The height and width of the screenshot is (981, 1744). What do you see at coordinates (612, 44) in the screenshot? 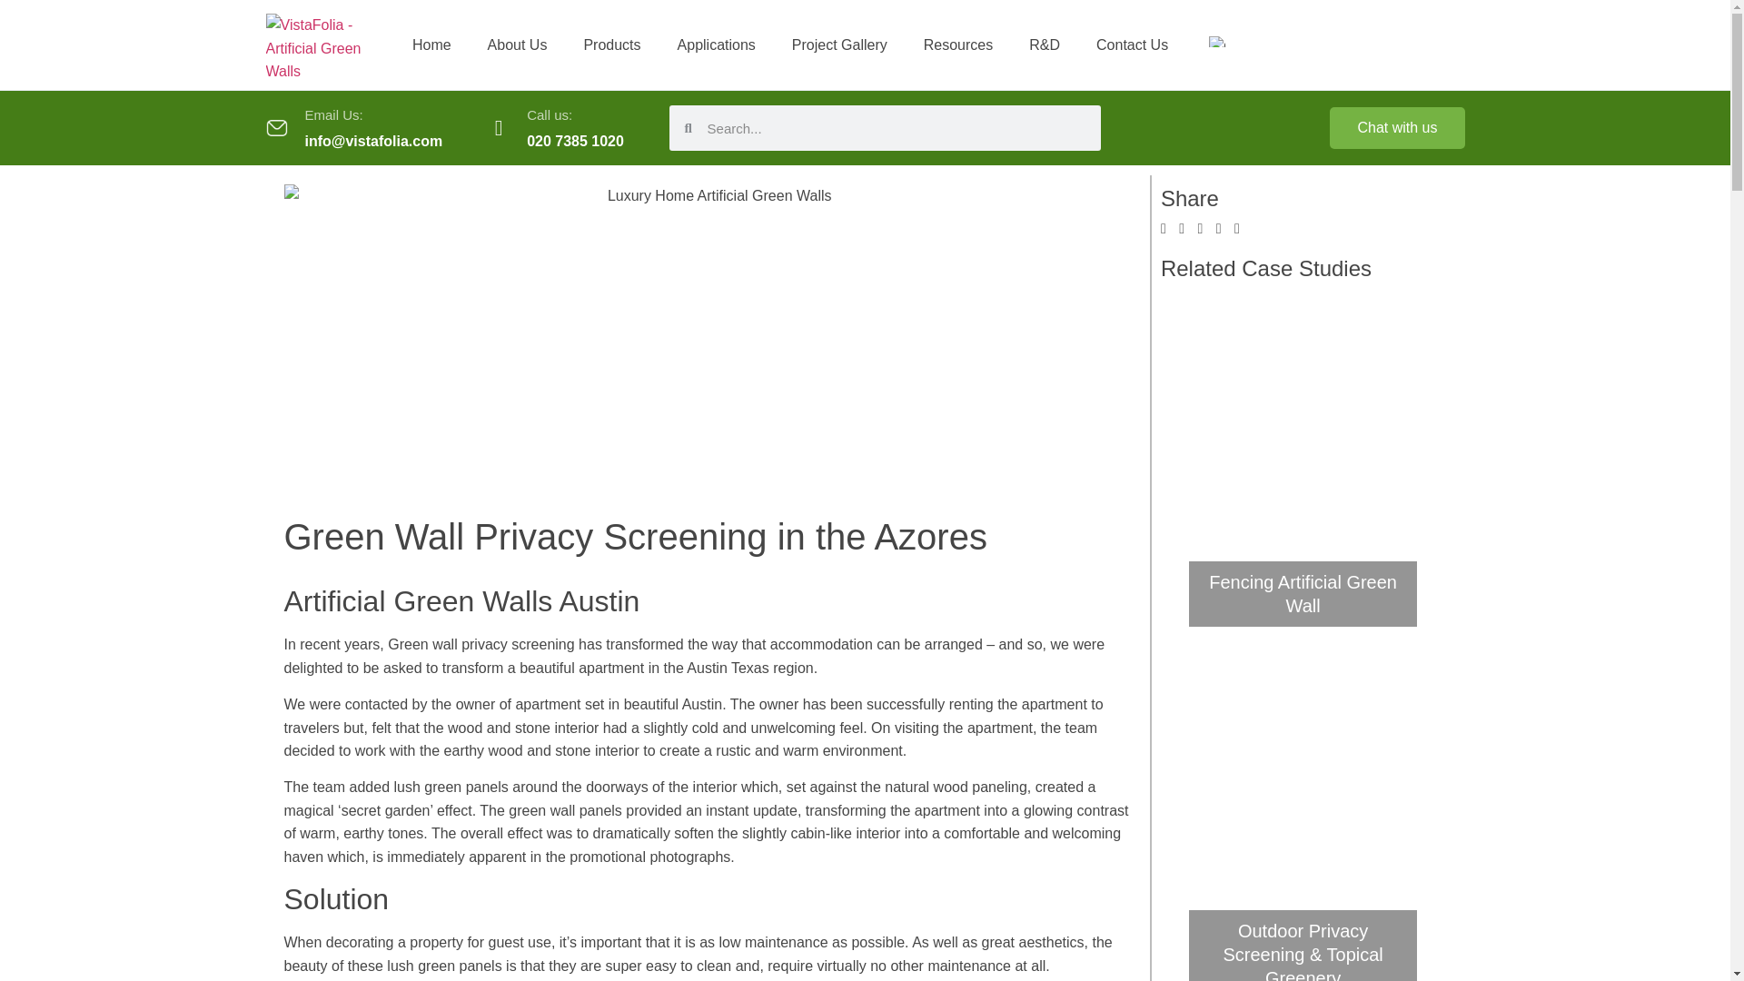
I see `Products` at bounding box center [612, 44].